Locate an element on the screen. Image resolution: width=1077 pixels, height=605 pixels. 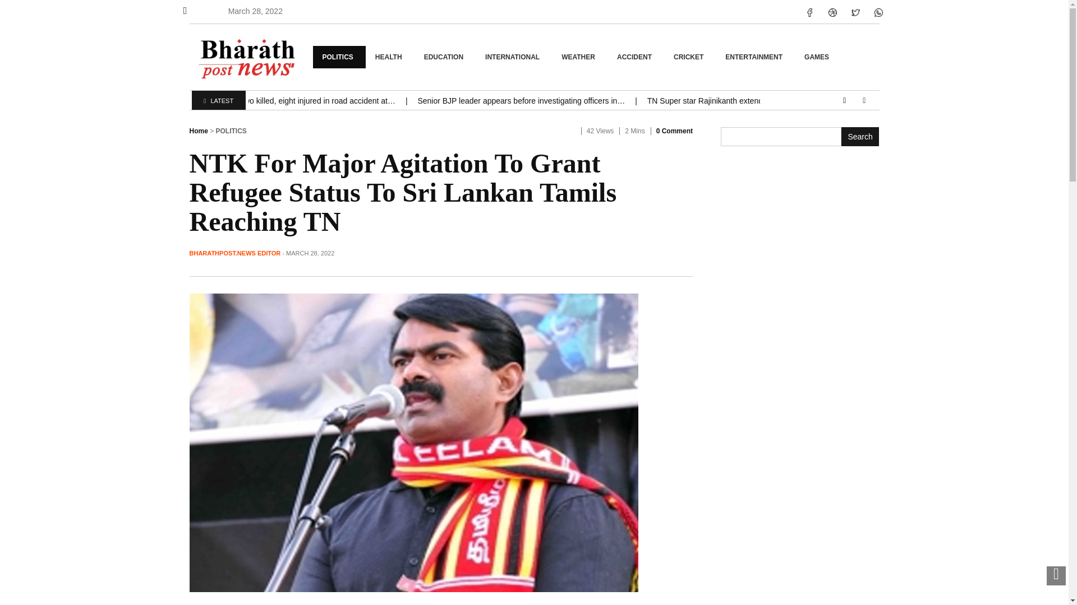
POLITICS is located at coordinates (339, 57).